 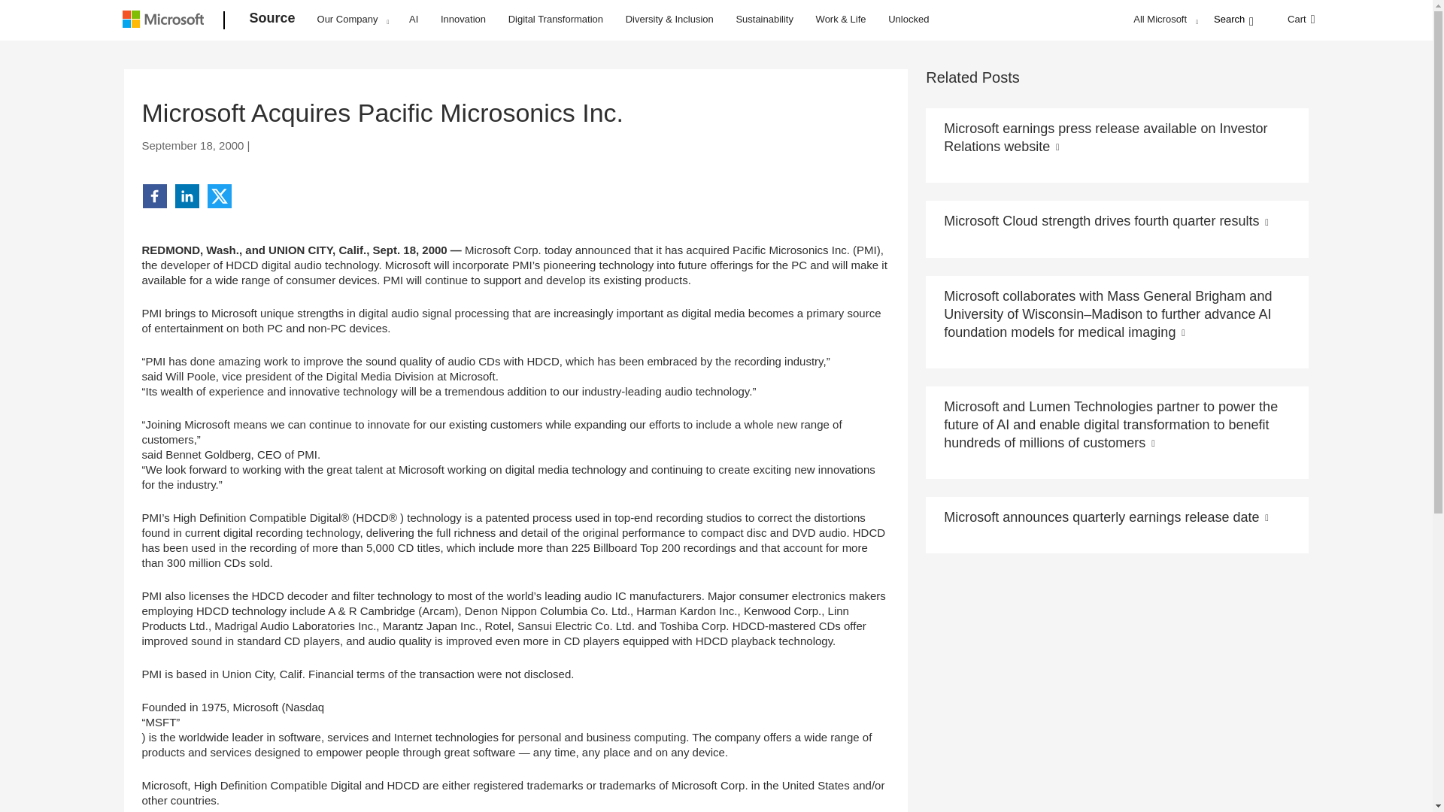 I want to click on Microsoft, so click(x=165, y=21).